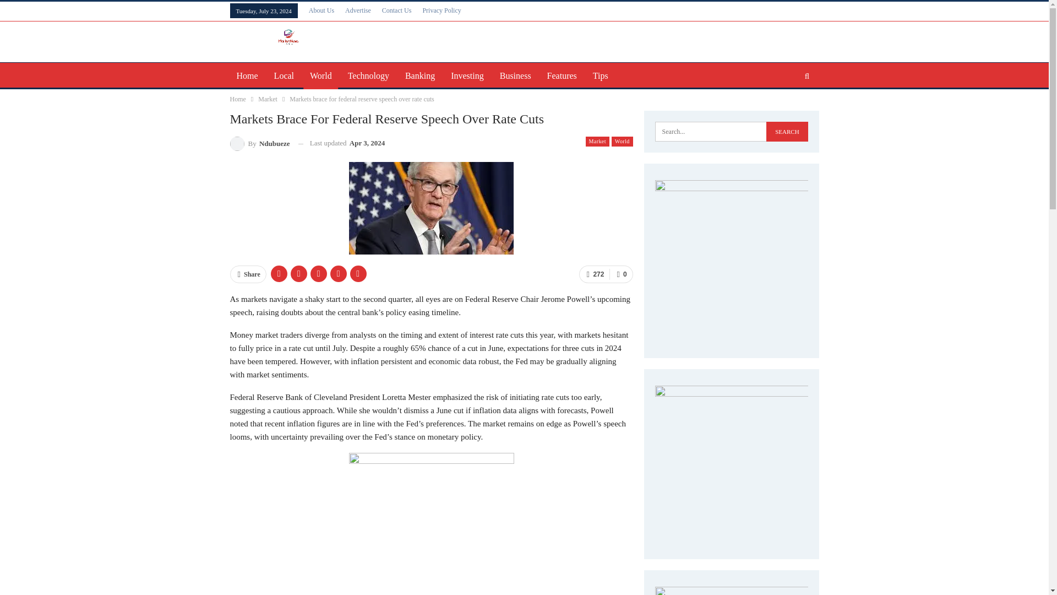 The height and width of the screenshot is (595, 1057). I want to click on Search, so click(787, 132).